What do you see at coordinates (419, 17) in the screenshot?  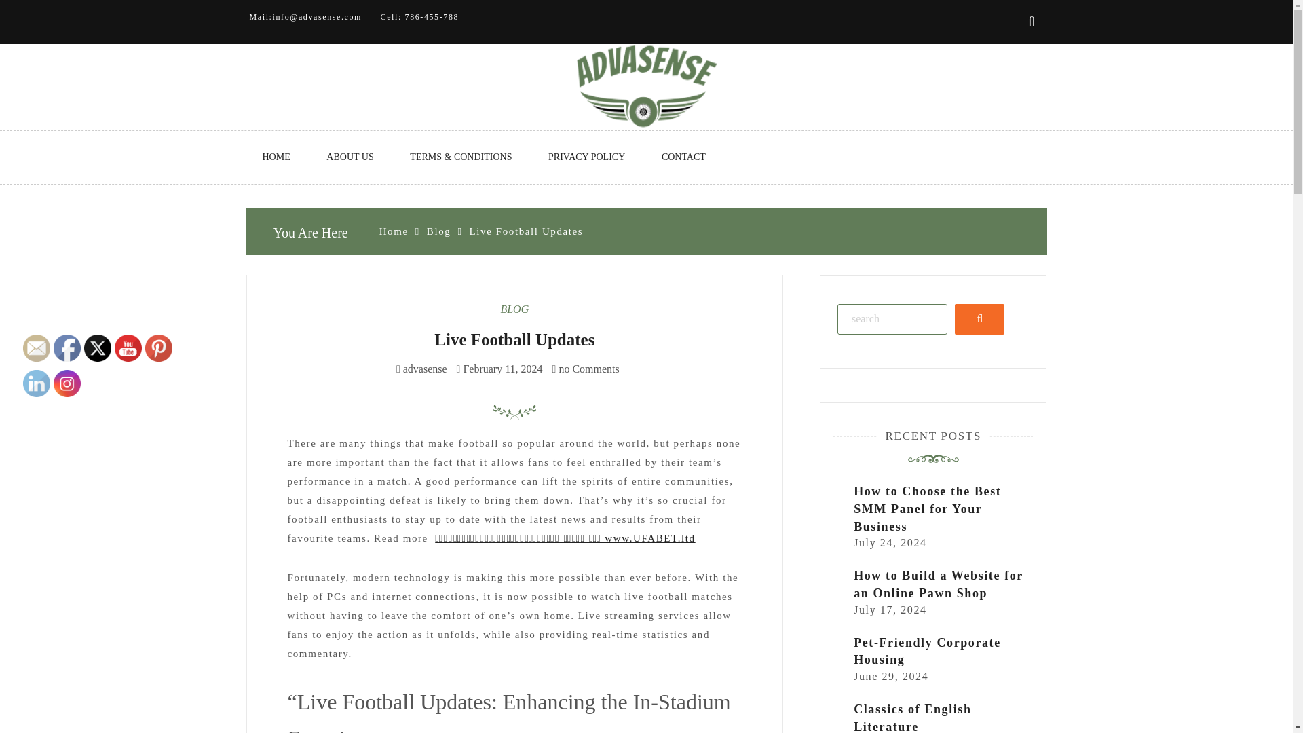 I see `Cell: 786-455-788` at bounding box center [419, 17].